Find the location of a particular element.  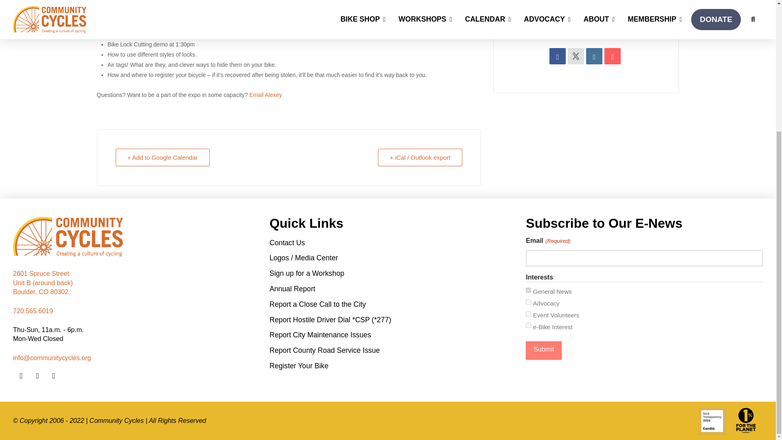

Event Volunteers is located at coordinates (528, 314).